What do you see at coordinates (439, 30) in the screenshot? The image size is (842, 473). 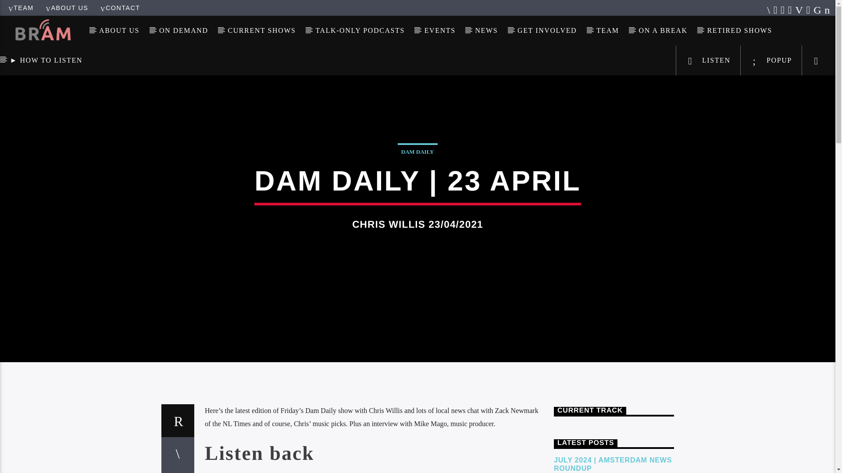 I see `EVENTS` at bounding box center [439, 30].